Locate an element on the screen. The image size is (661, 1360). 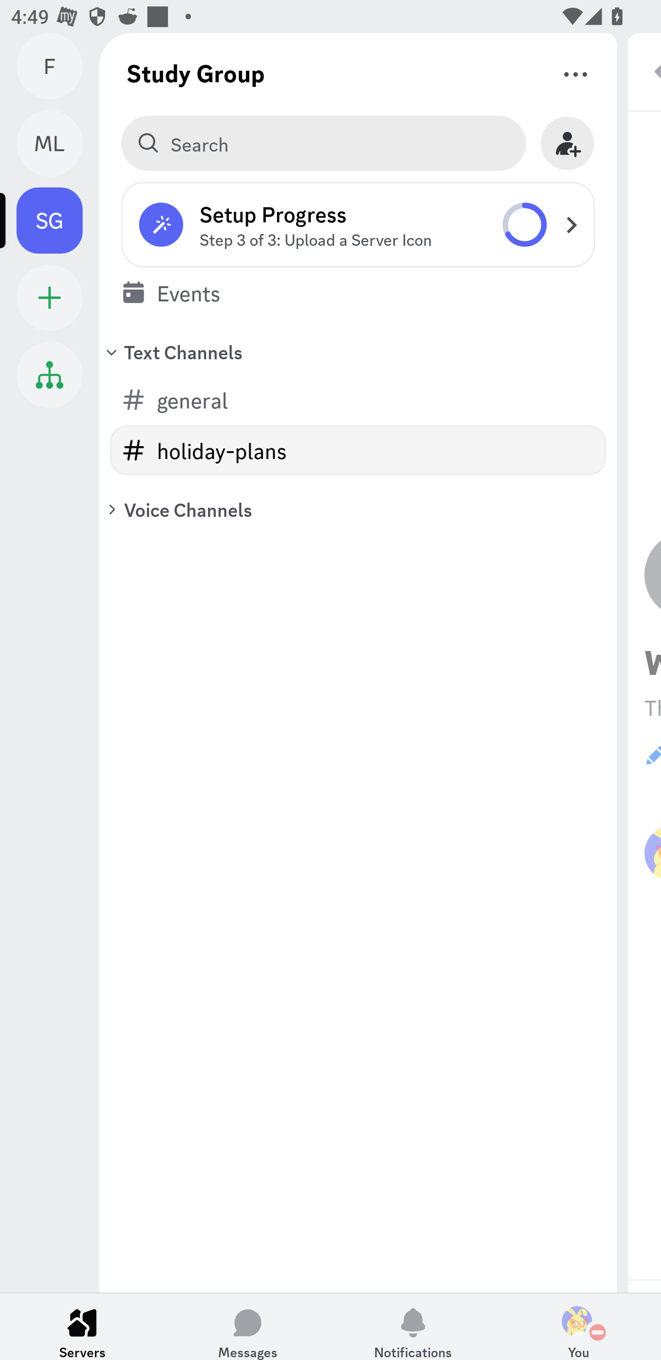
Student Hub is located at coordinates (50, 374).